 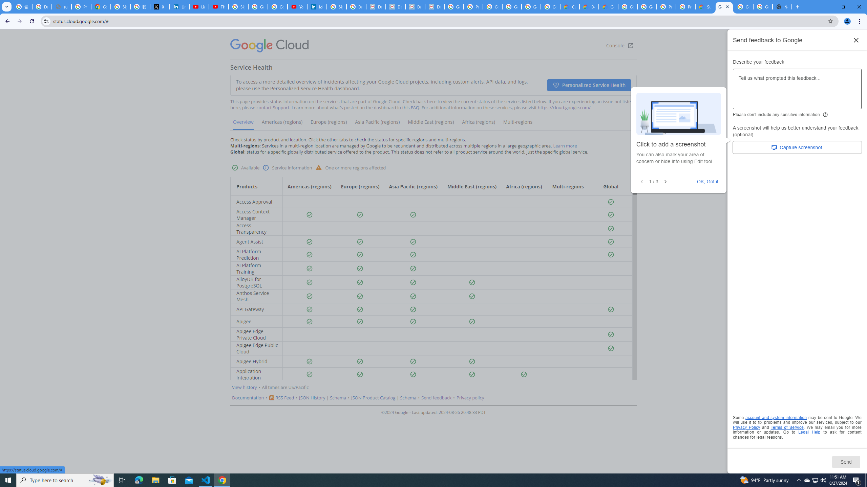 I want to click on account and system information, so click(x=776, y=418).